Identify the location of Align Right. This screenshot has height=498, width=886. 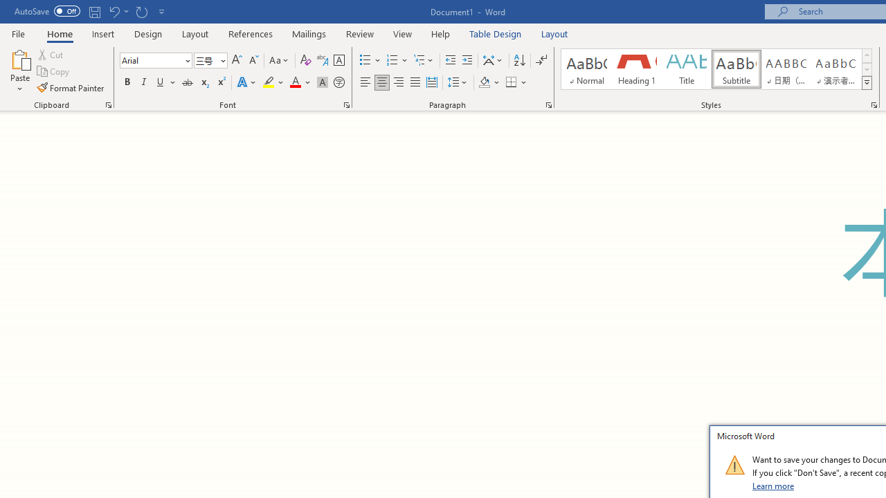
(399, 83).